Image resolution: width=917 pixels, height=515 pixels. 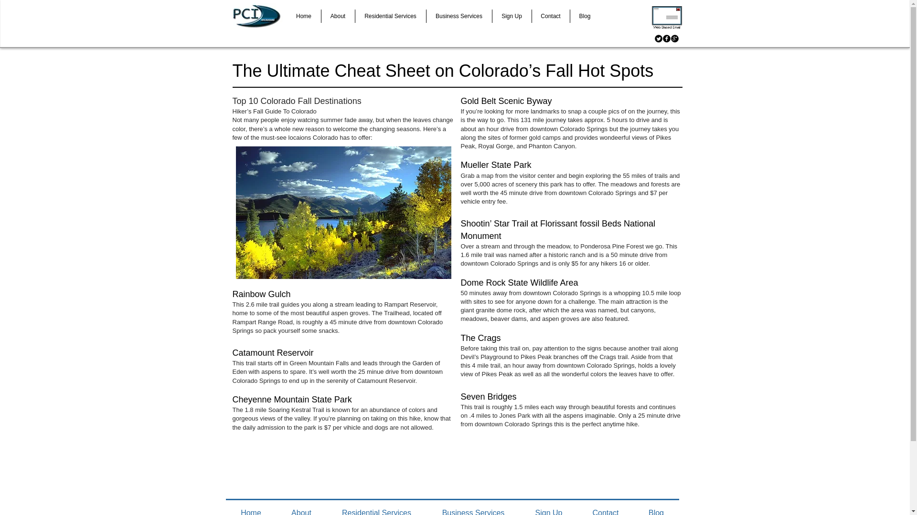 What do you see at coordinates (391, 16) in the screenshot?
I see `Residential Services` at bounding box center [391, 16].